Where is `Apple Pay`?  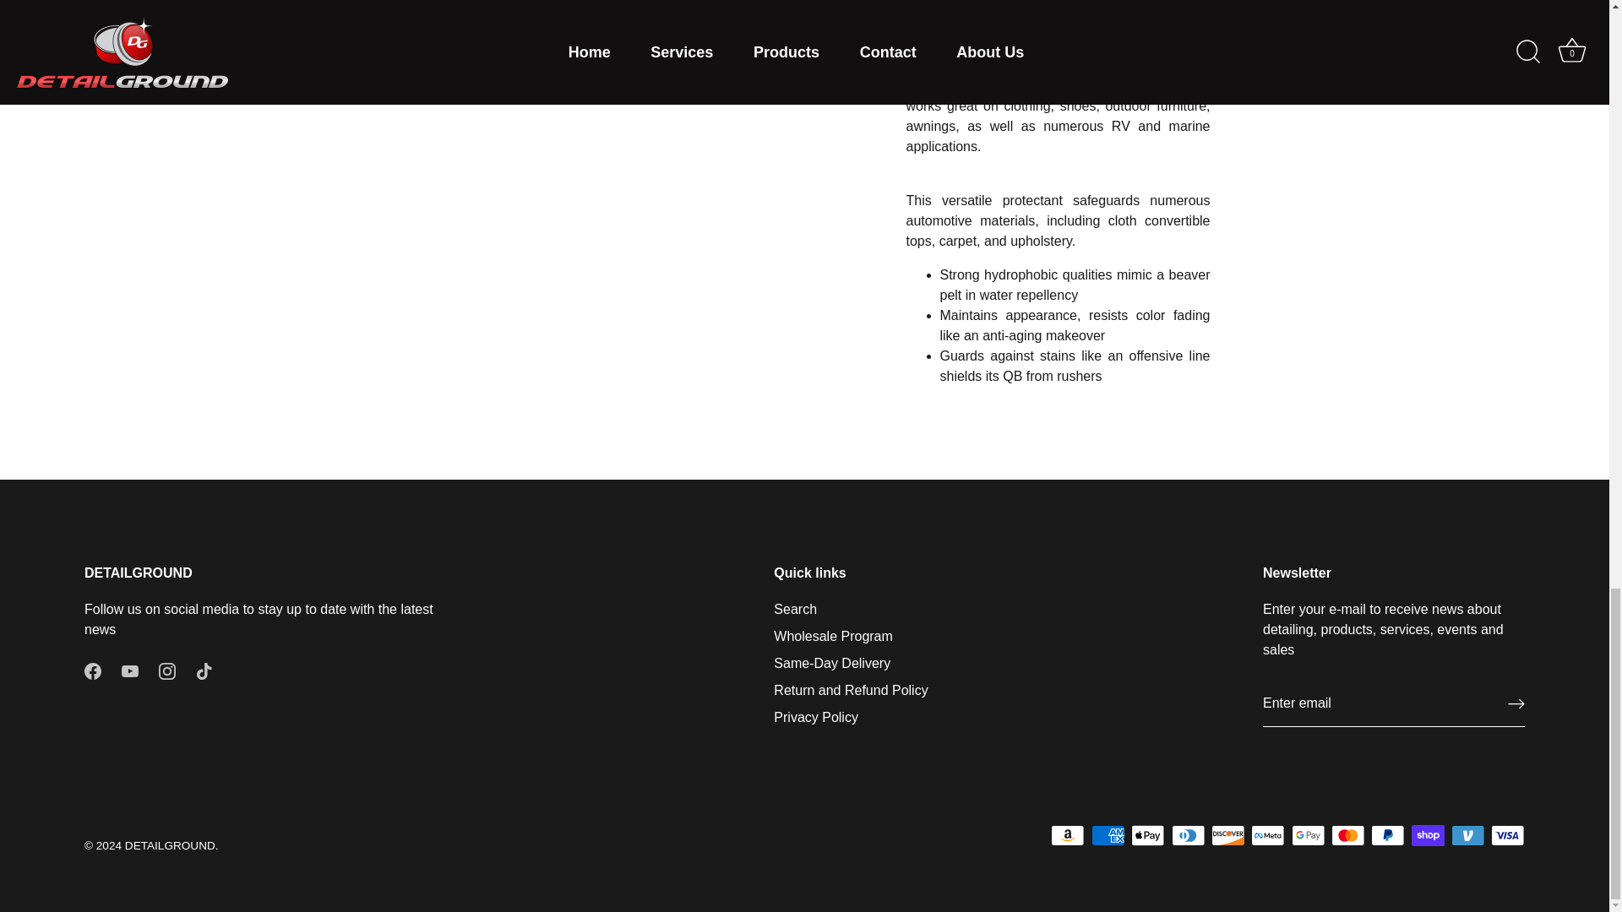 Apple Pay is located at coordinates (1147, 836).